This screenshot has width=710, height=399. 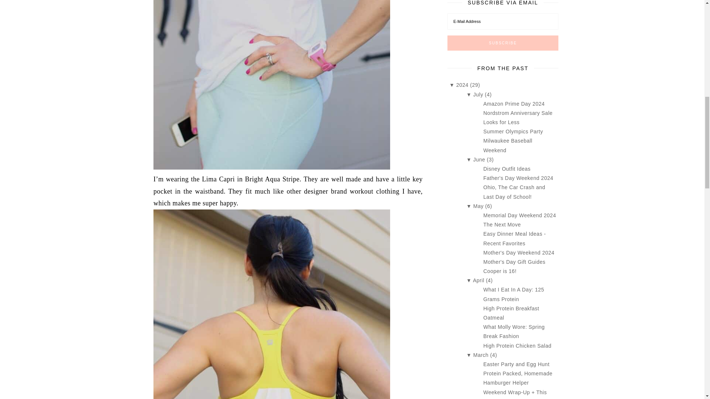 I want to click on Subscribe, so click(x=503, y=43).